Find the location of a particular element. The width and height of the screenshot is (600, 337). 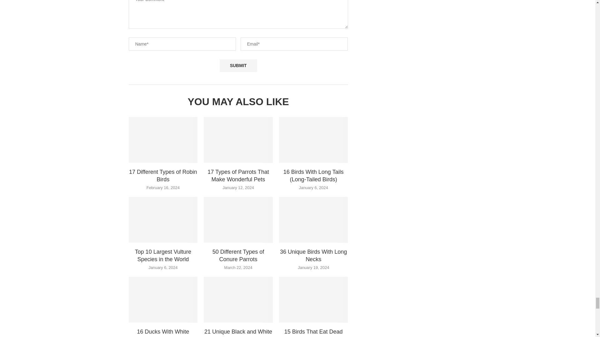

Submit is located at coordinates (238, 66).